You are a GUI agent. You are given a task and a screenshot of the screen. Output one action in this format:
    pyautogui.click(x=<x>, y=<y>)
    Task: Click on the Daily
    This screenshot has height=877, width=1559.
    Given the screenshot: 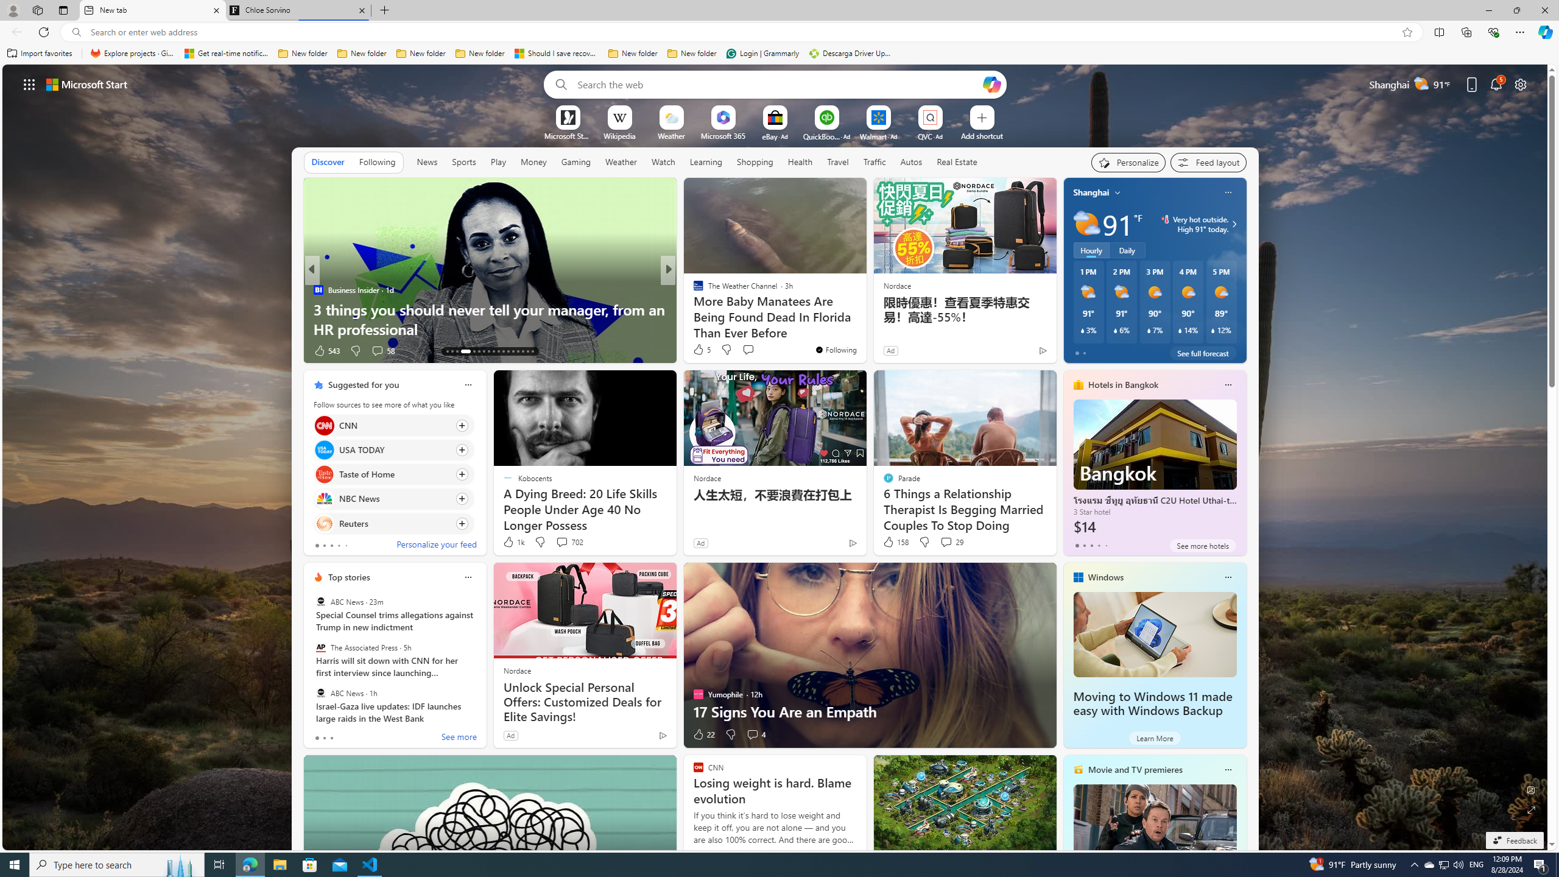 What is the action you would take?
    pyautogui.click(x=1127, y=250)
    